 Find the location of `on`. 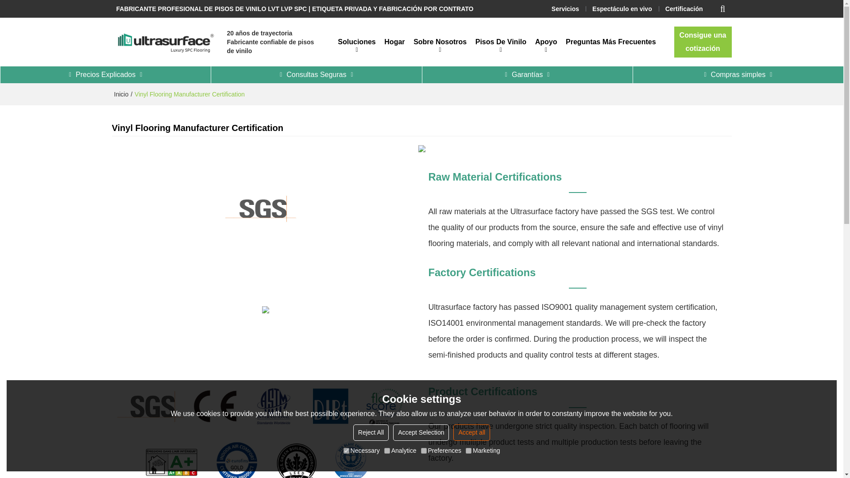

on is located at coordinates (387, 451).